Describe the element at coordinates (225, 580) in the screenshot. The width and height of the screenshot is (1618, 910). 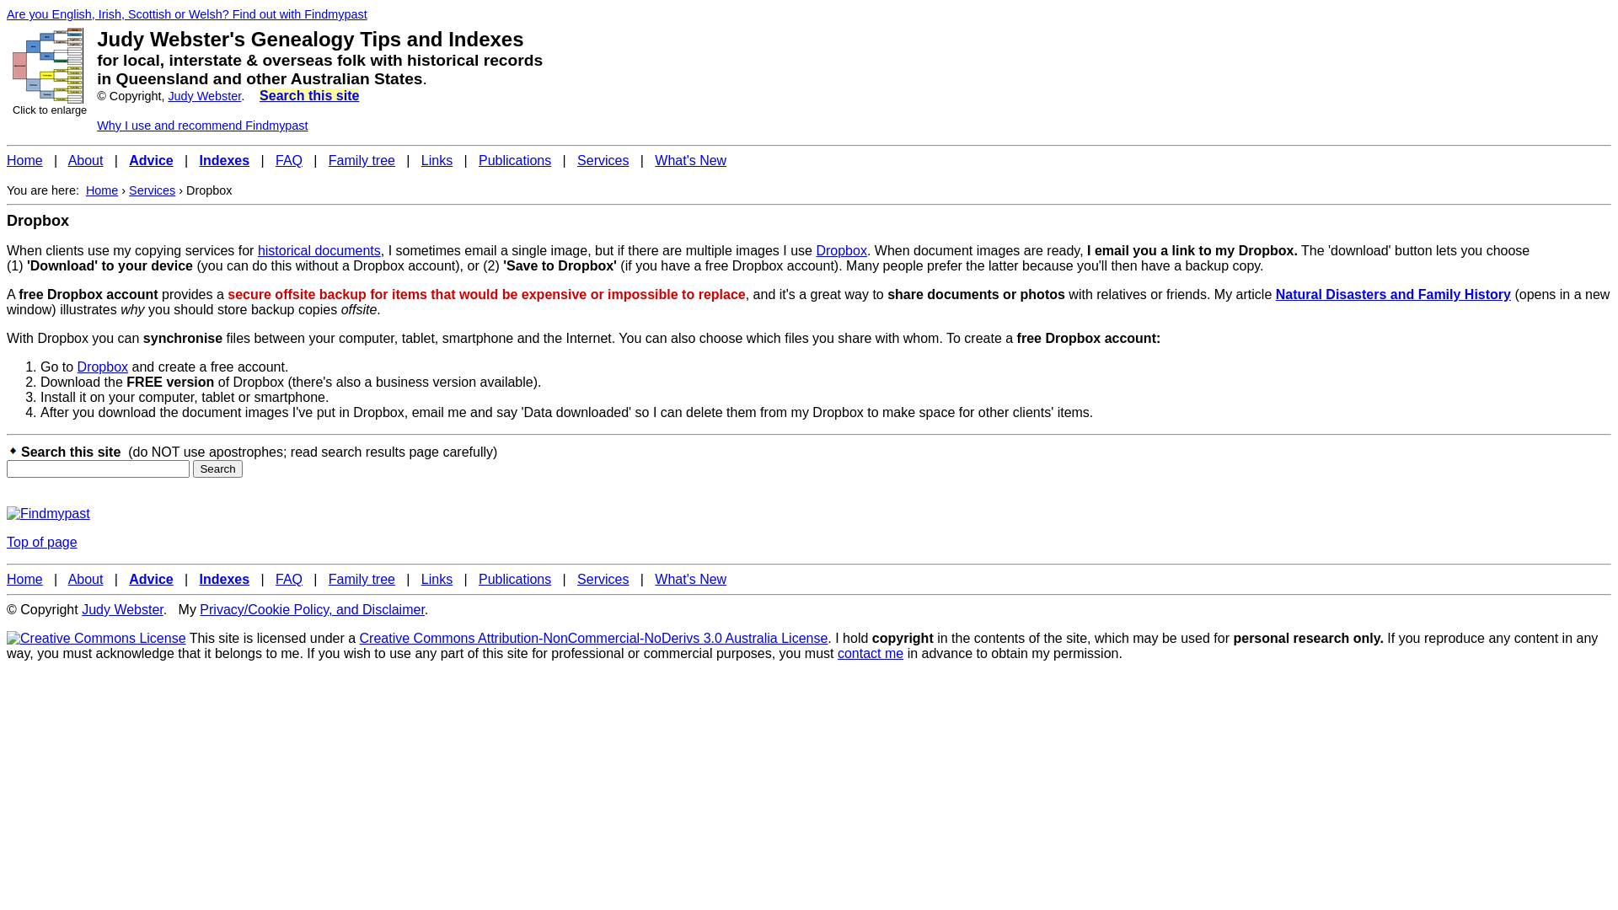
I see `Indexes` at that location.